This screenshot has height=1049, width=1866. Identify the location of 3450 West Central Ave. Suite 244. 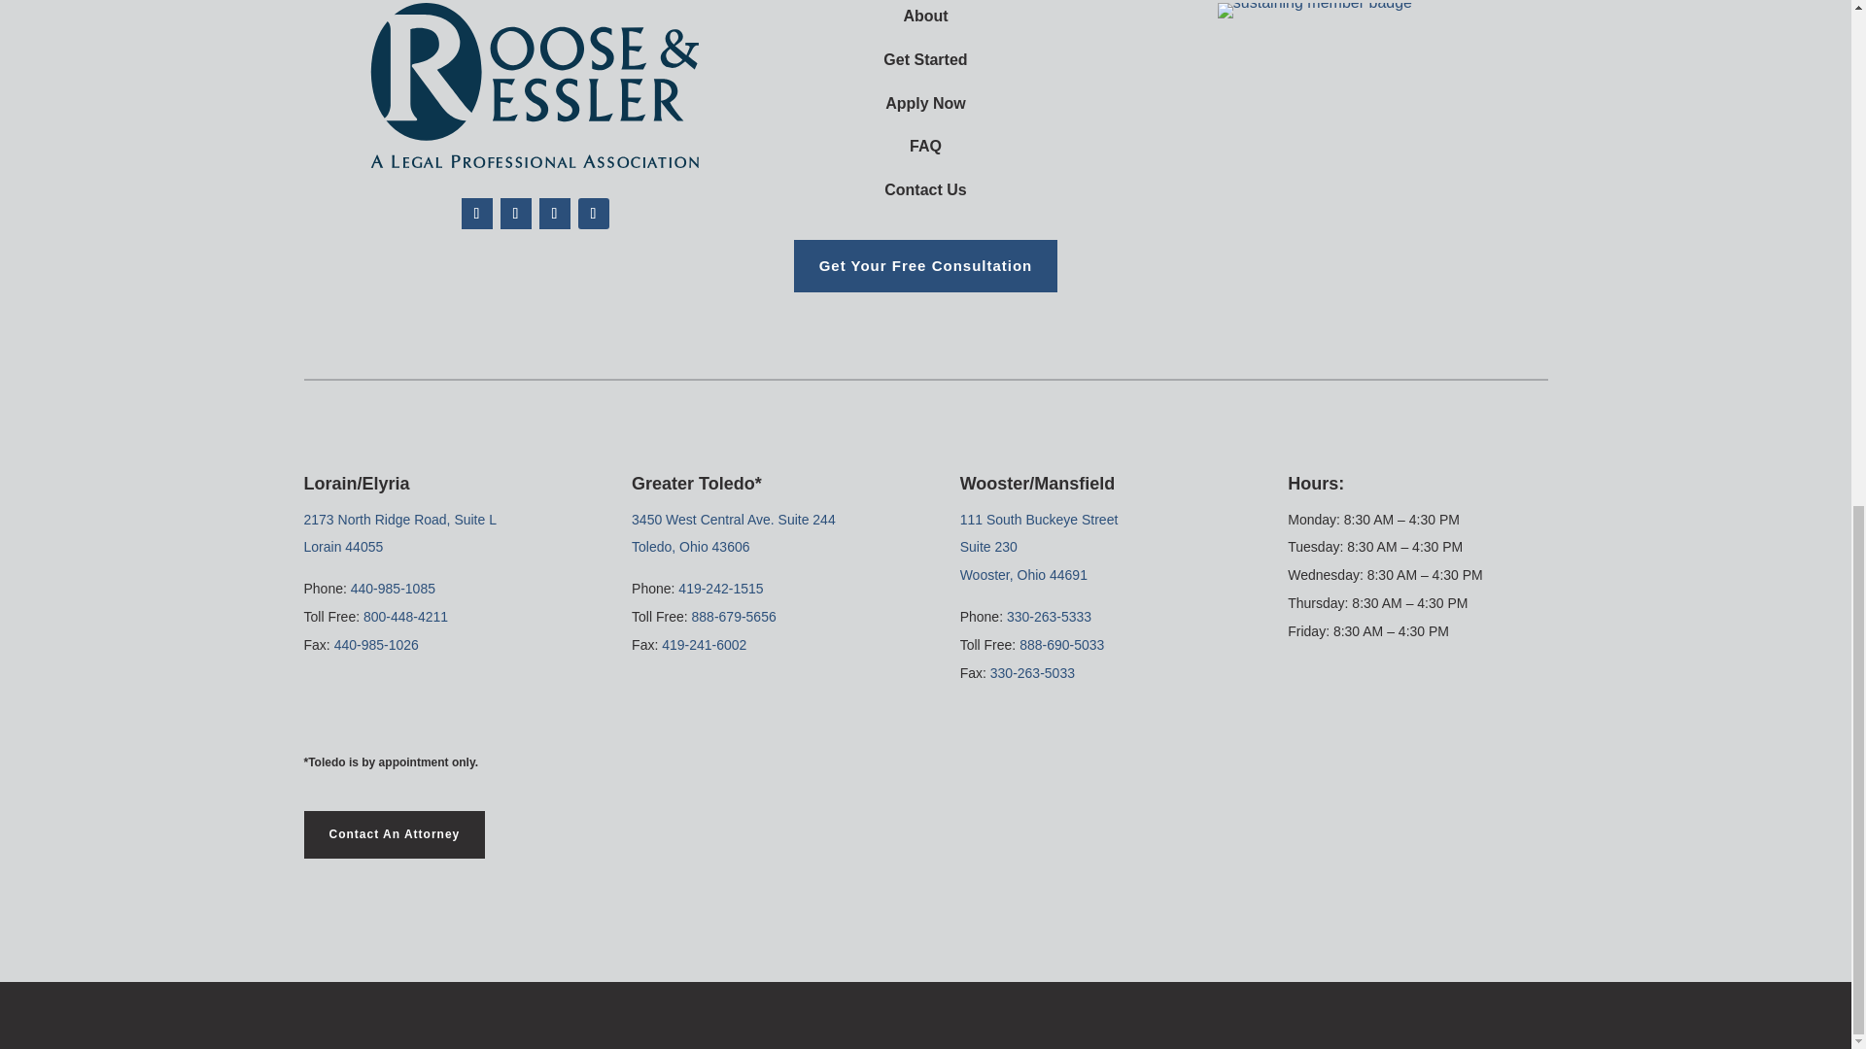
(734, 520).